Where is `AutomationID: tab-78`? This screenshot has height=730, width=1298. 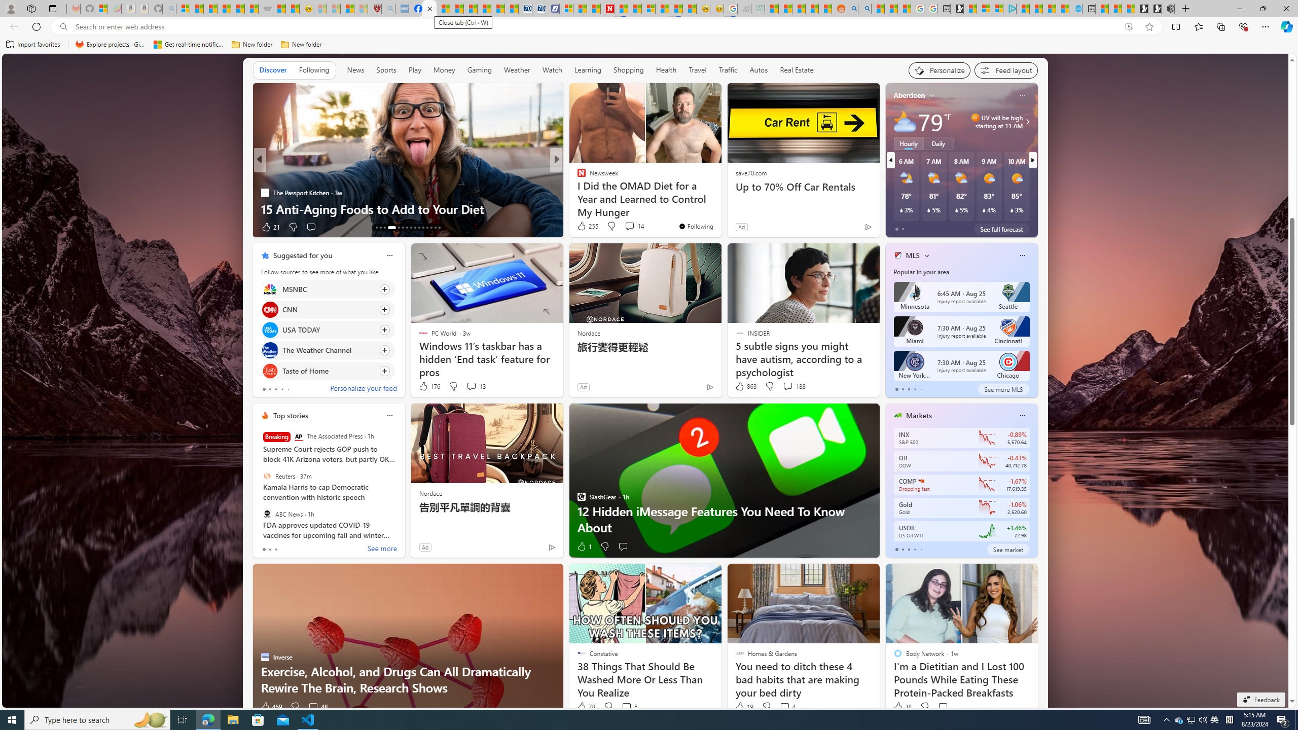 AutomationID: tab-78 is located at coordinates (431, 228).